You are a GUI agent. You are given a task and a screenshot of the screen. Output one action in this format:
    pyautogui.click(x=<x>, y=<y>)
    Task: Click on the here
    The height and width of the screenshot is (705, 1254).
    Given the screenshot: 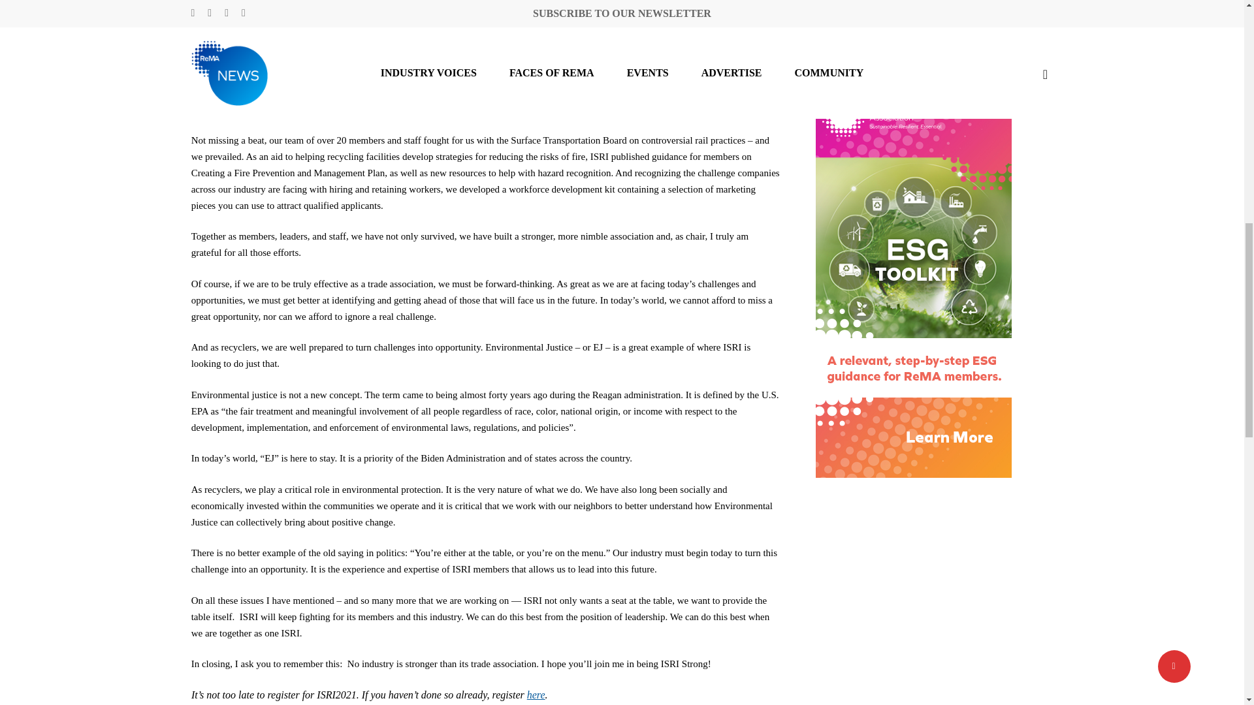 What is the action you would take?
    pyautogui.click(x=536, y=695)
    